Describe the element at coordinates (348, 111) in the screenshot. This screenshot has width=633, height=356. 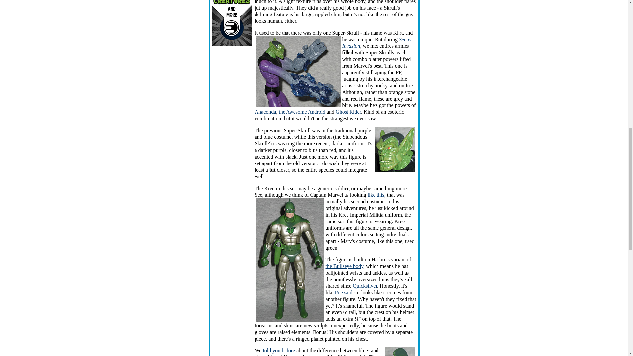
I see `Ghost Rider` at that location.